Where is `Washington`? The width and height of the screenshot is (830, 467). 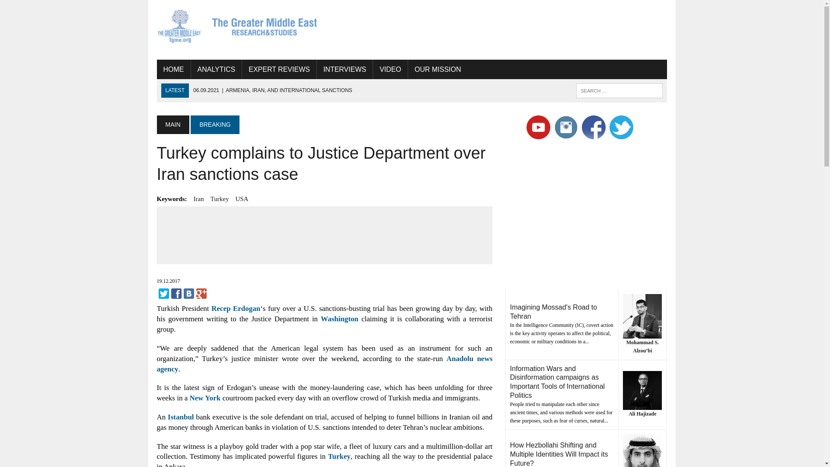
Washington is located at coordinates (339, 319).